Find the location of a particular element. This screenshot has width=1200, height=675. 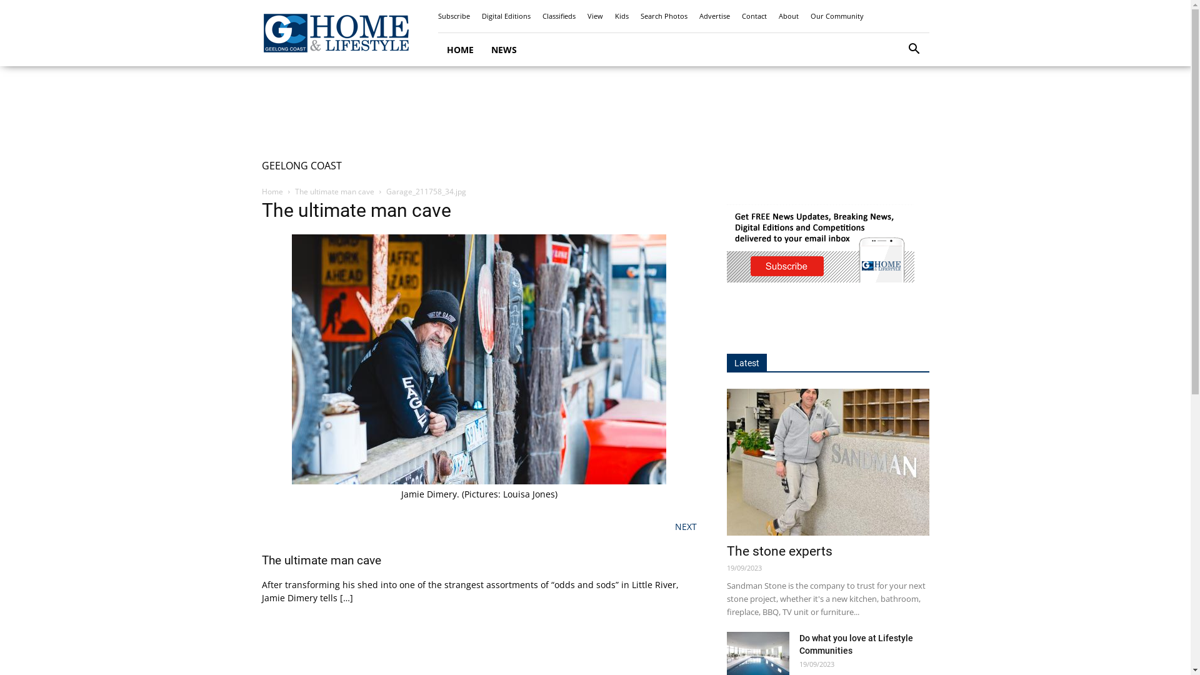

Garage_211758_34.jpg is located at coordinates (479, 481).